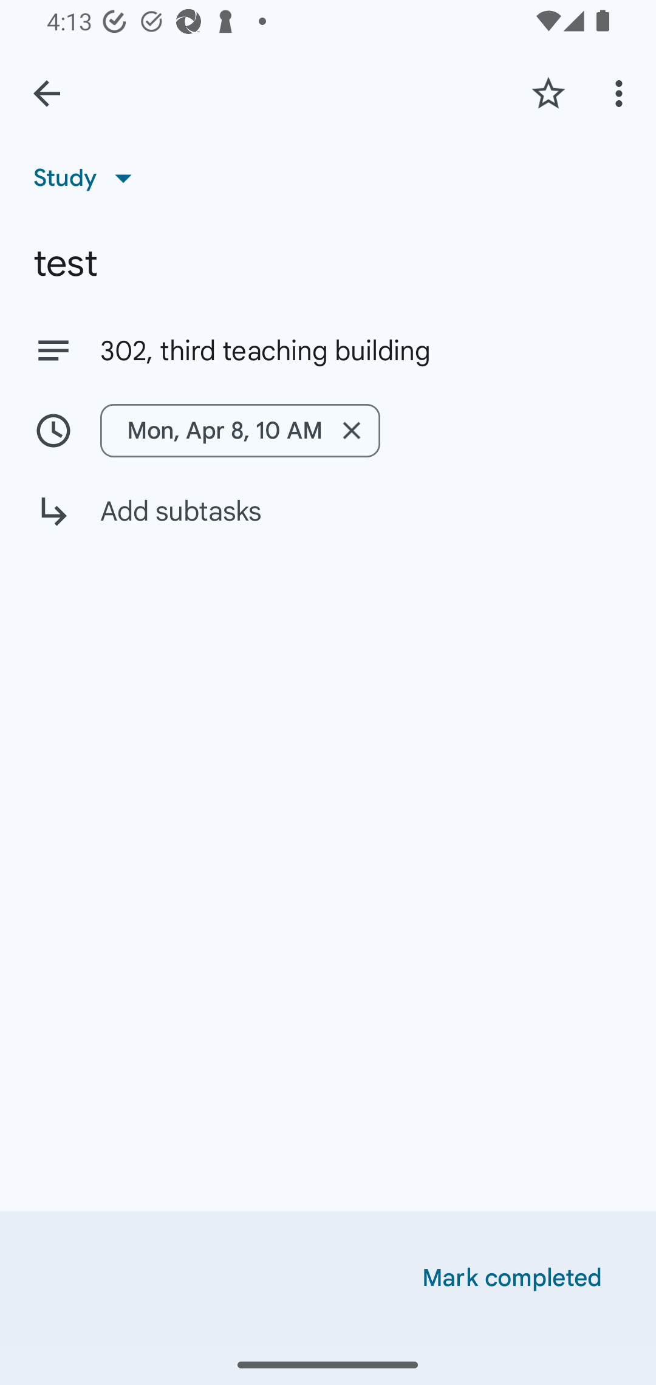  I want to click on Add star, so click(548, 93).